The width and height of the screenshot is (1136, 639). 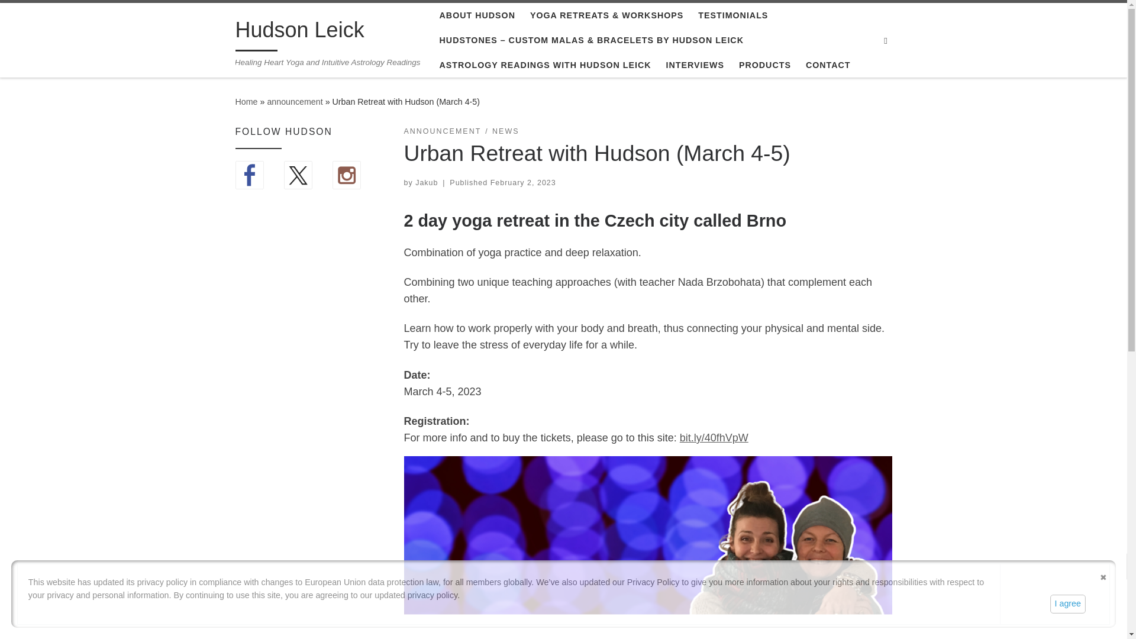 I want to click on View all posts in news, so click(x=505, y=131).